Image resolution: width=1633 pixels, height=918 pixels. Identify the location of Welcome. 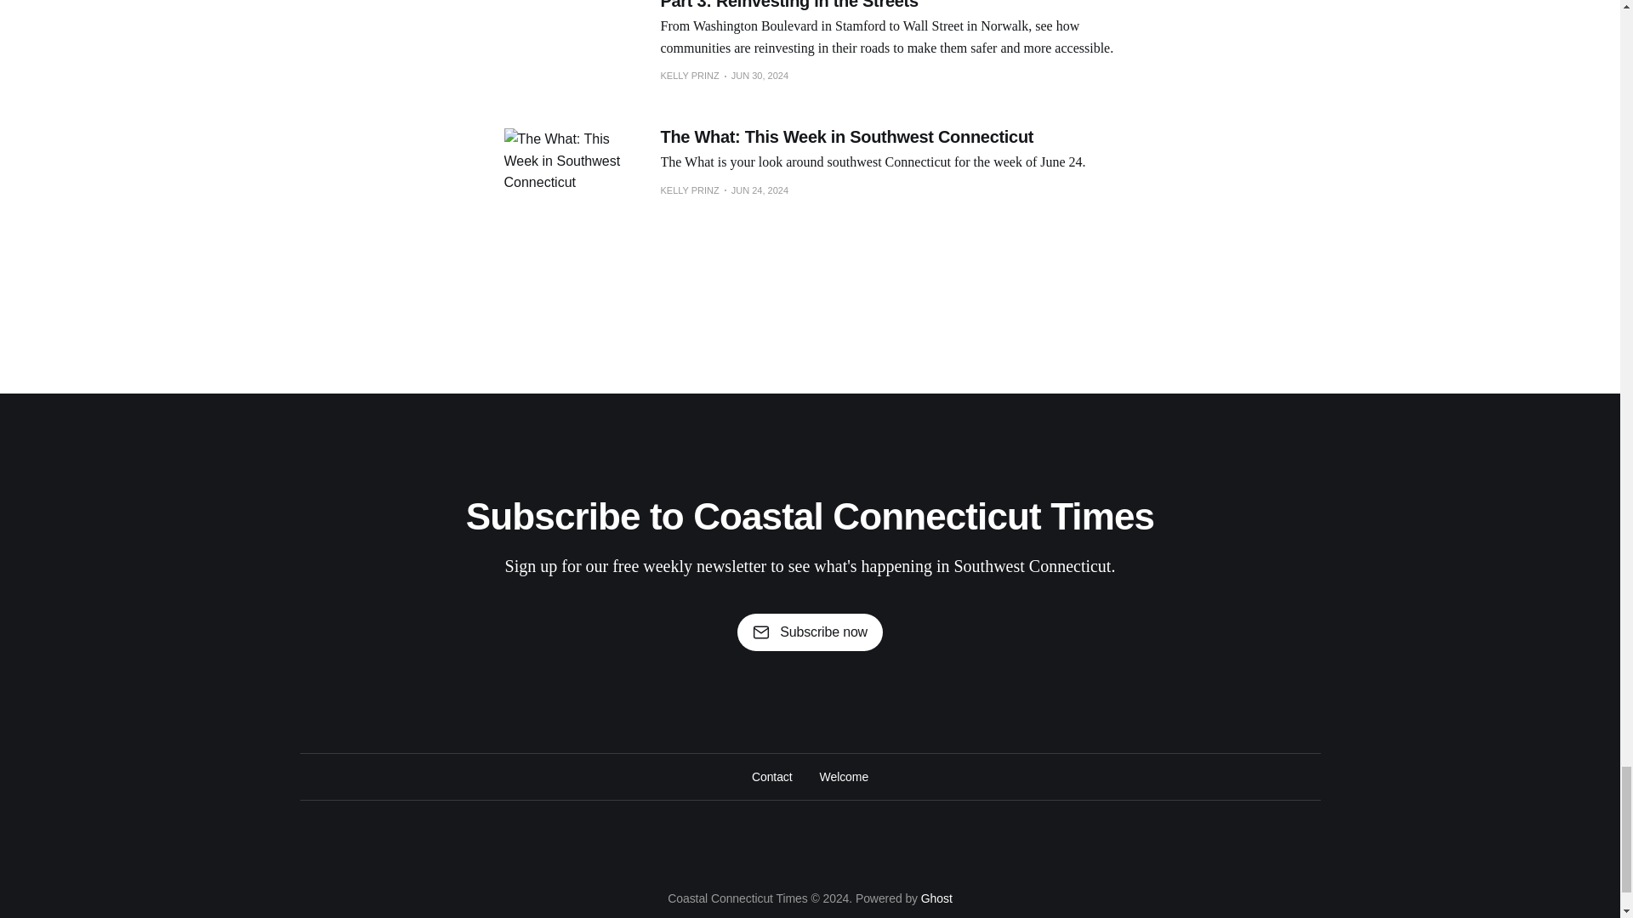
(844, 776).